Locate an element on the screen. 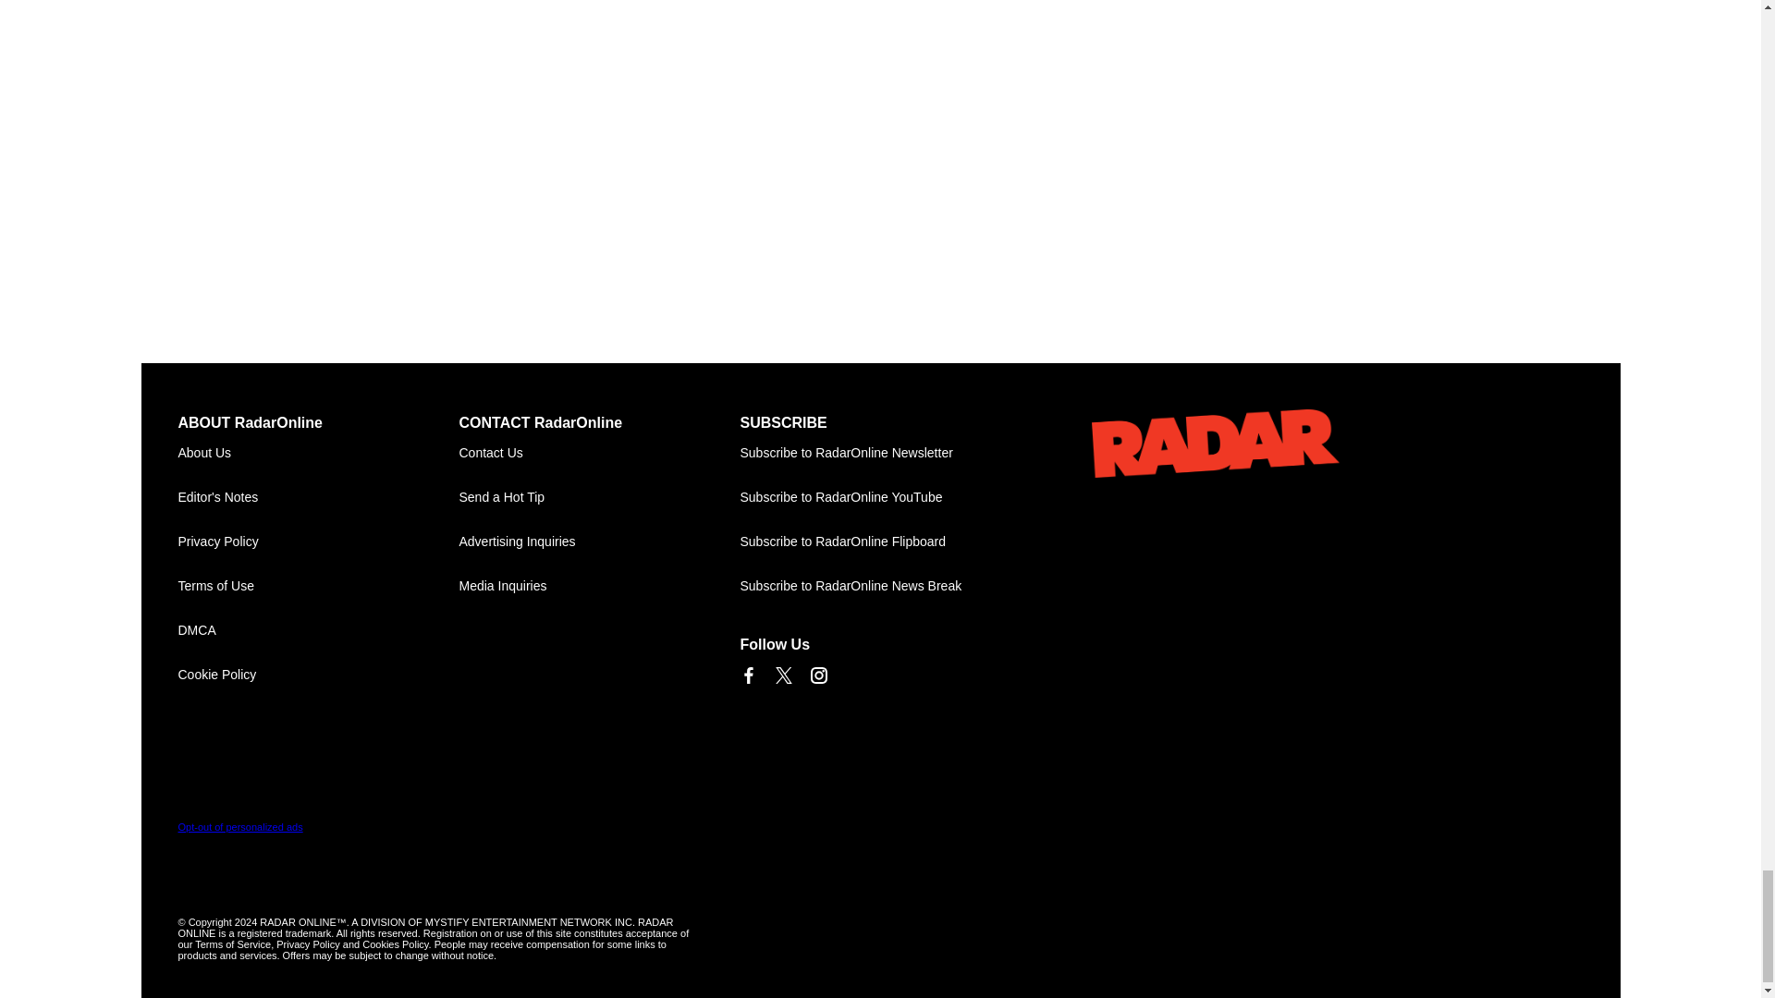  Privacy Policy is located at coordinates (318, 542).